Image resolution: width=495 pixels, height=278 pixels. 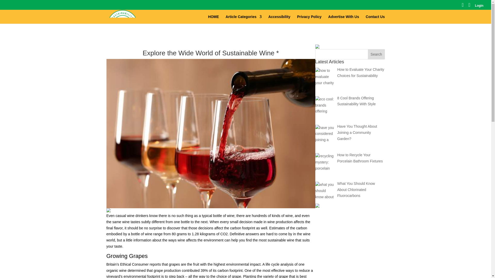 What do you see at coordinates (229, 276) in the screenshot?
I see `choice of grape` at bounding box center [229, 276].